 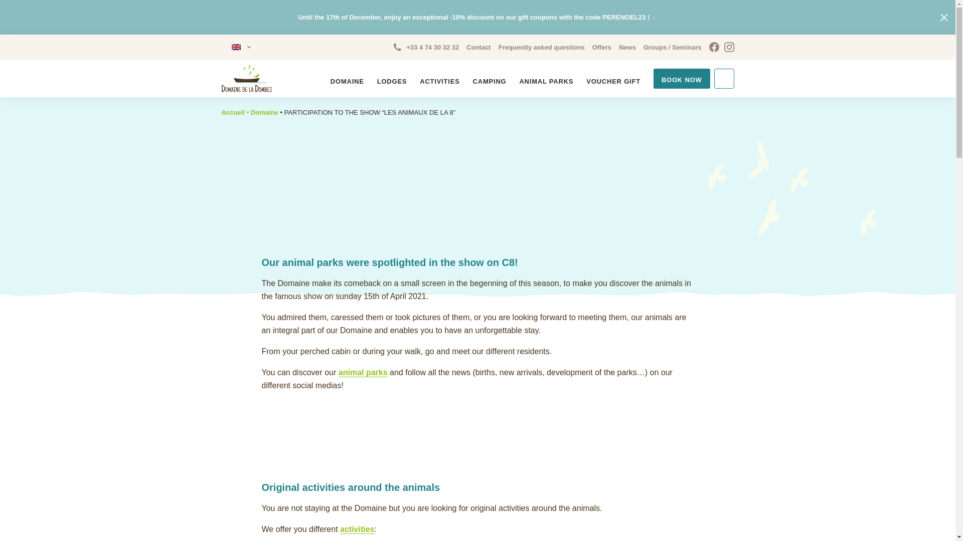 What do you see at coordinates (542, 47) in the screenshot?
I see `Frequently asked questions` at bounding box center [542, 47].